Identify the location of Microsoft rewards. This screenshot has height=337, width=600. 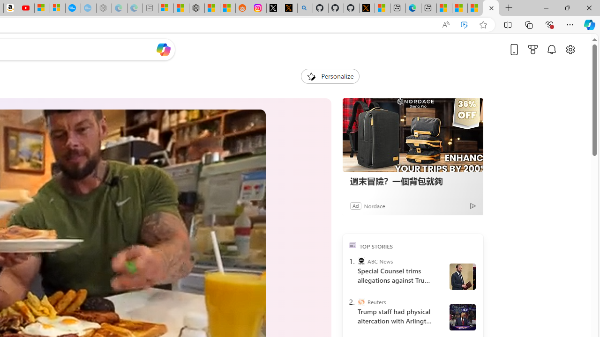
(533, 49).